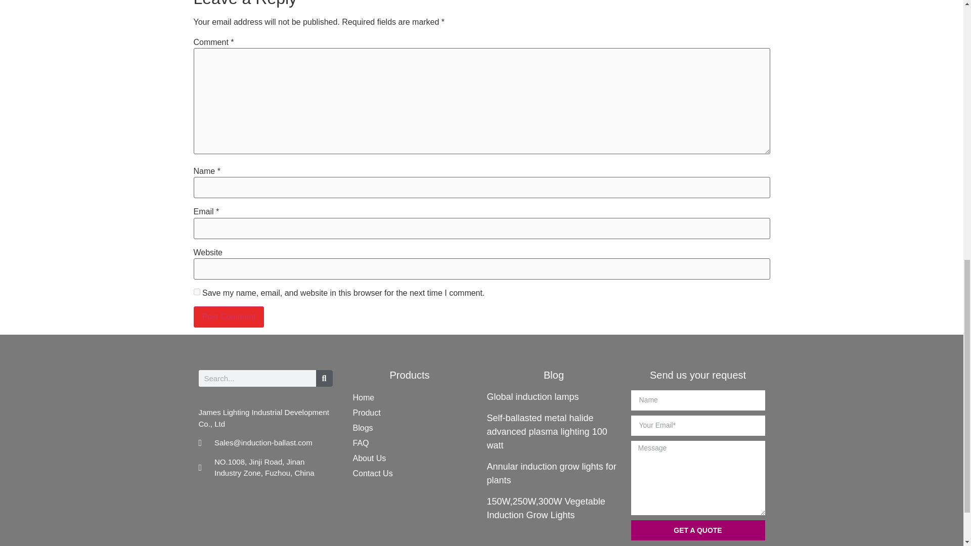  Describe the element at coordinates (410, 398) in the screenshot. I see `Home` at that location.